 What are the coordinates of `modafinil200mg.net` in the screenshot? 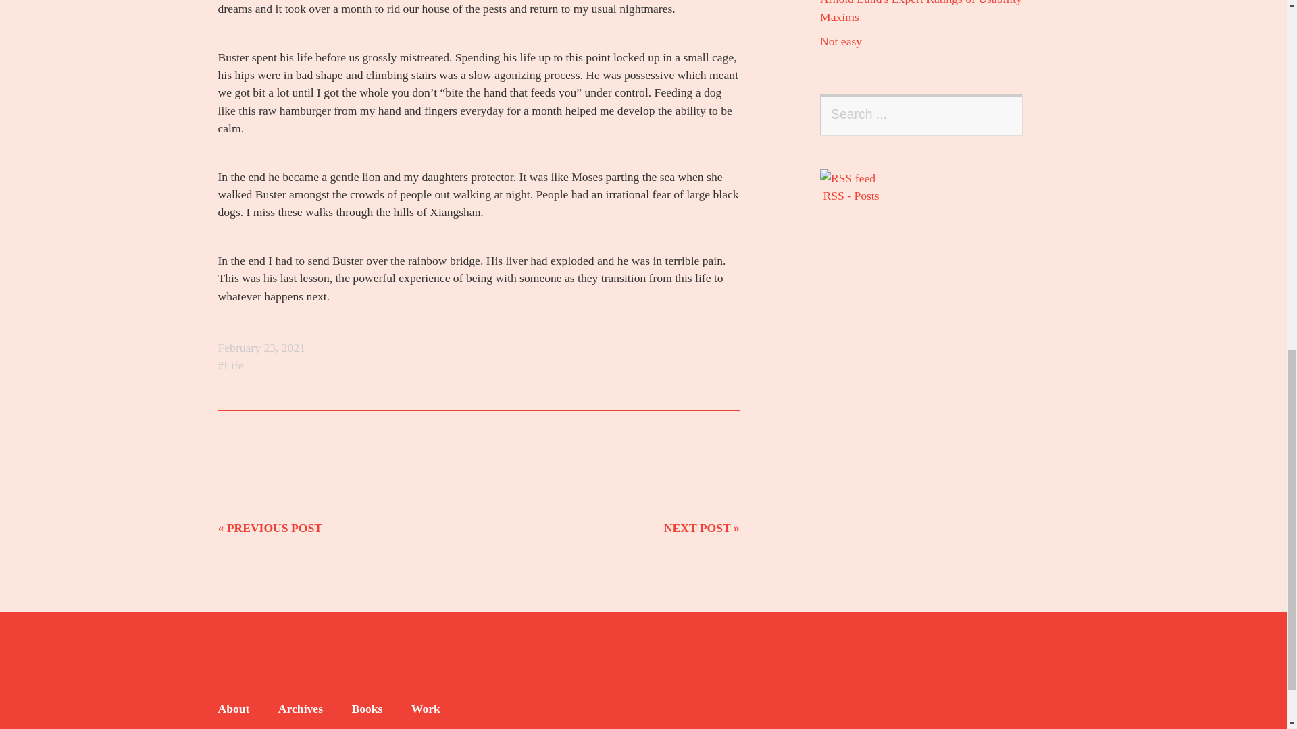 It's located at (268, 691).